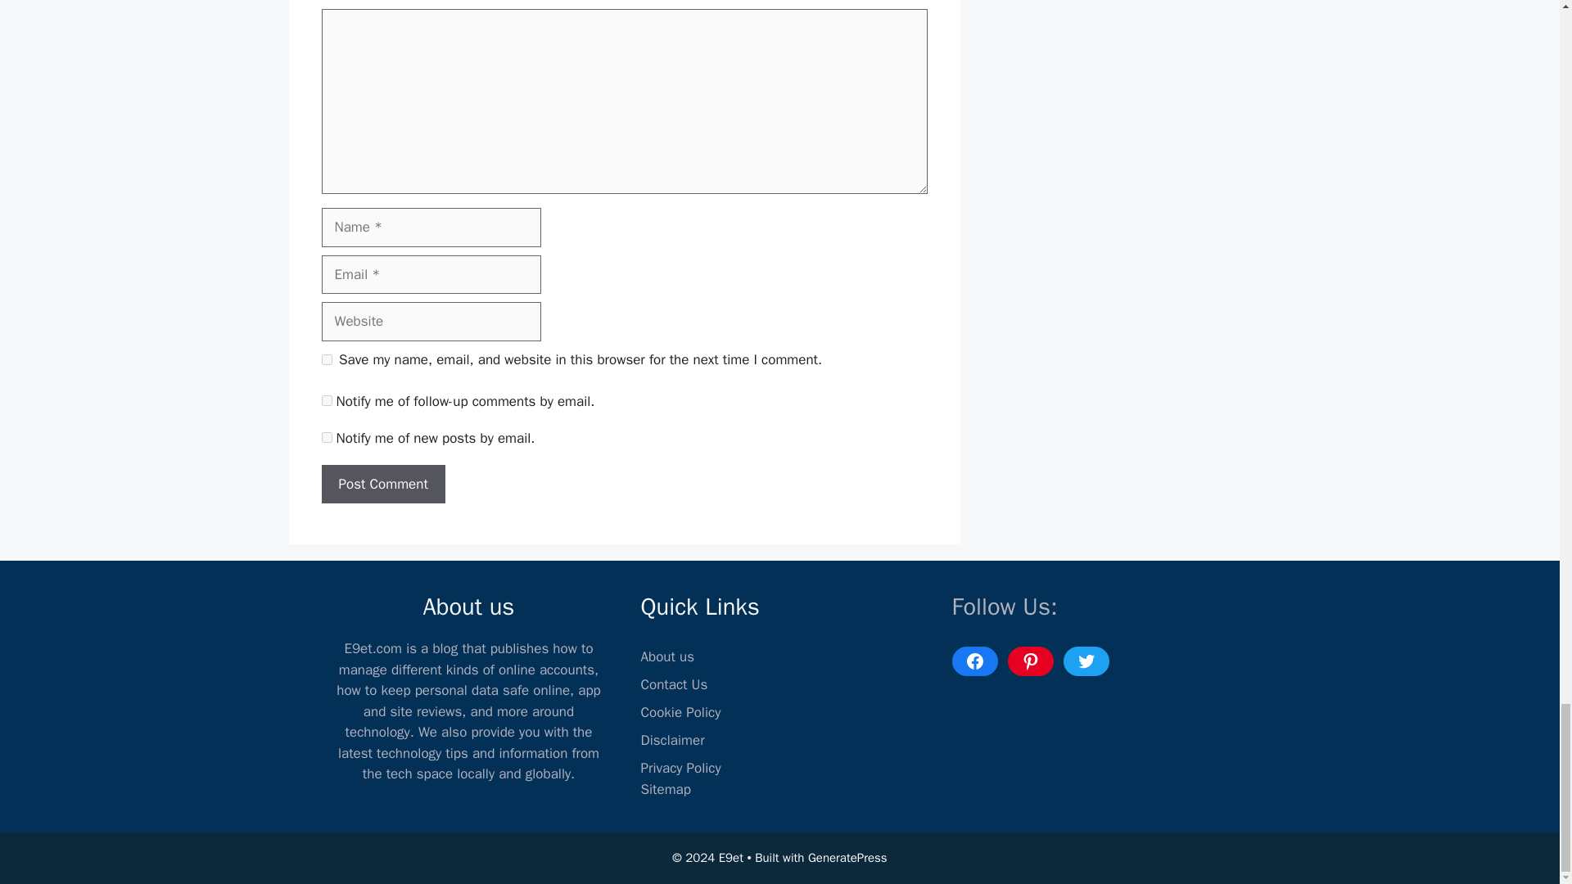 The width and height of the screenshot is (1572, 884). I want to click on subscribe, so click(326, 399).